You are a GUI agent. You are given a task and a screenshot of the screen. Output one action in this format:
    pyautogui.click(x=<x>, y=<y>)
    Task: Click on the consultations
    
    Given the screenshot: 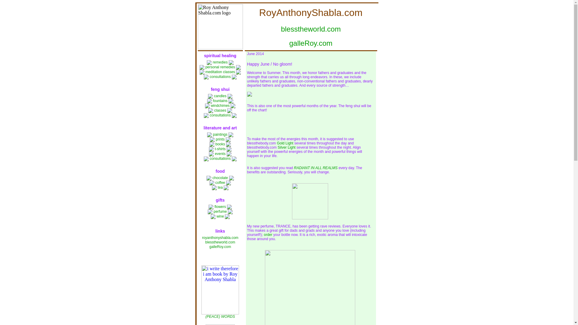 What is the action you would take?
    pyautogui.click(x=220, y=77)
    